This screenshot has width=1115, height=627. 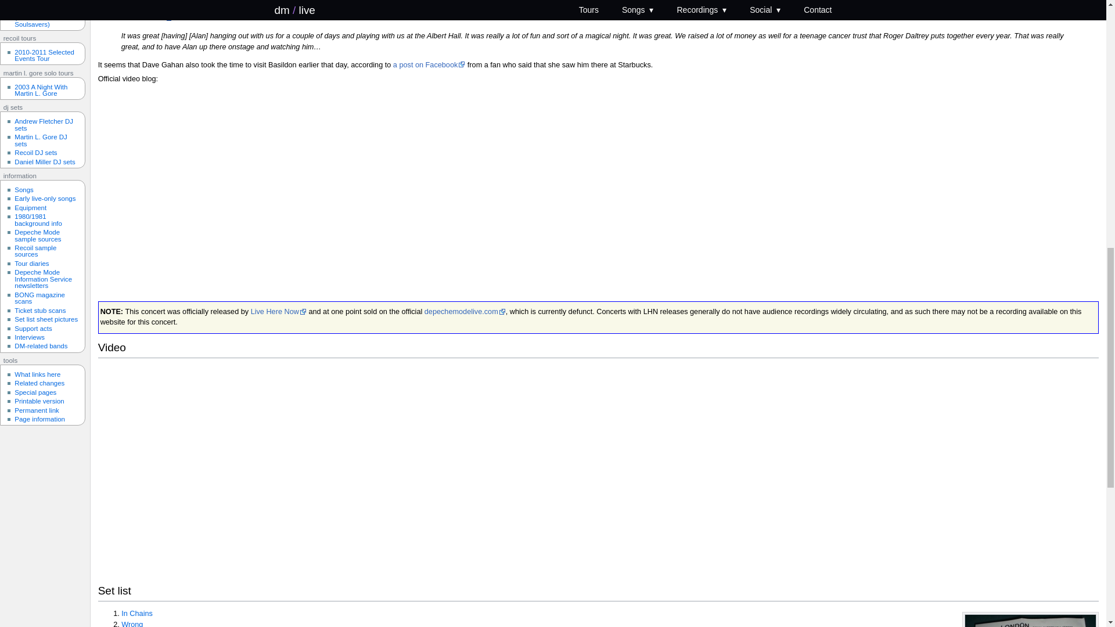 I want to click on Wrong, so click(x=132, y=624).